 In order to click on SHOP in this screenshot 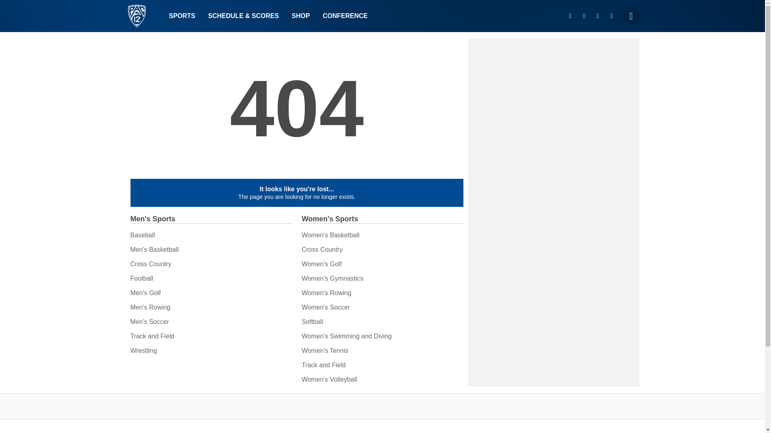, I will do `click(300, 16)`.